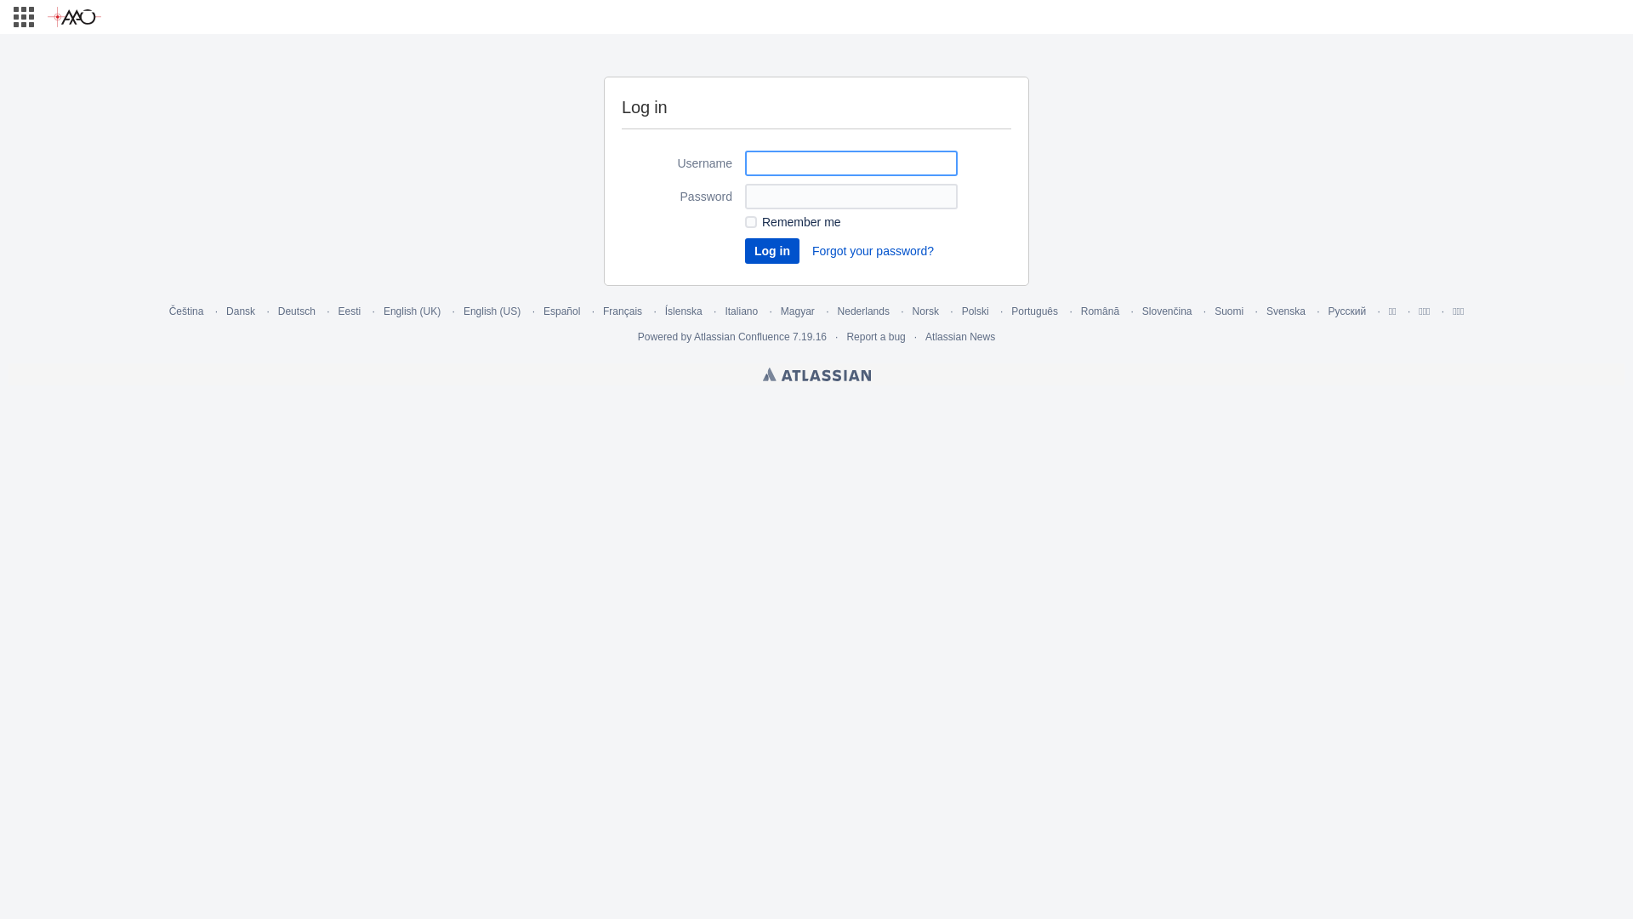  Describe the element at coordinates (875, 337) in the screenshot. I see `Report a bug` at that location.